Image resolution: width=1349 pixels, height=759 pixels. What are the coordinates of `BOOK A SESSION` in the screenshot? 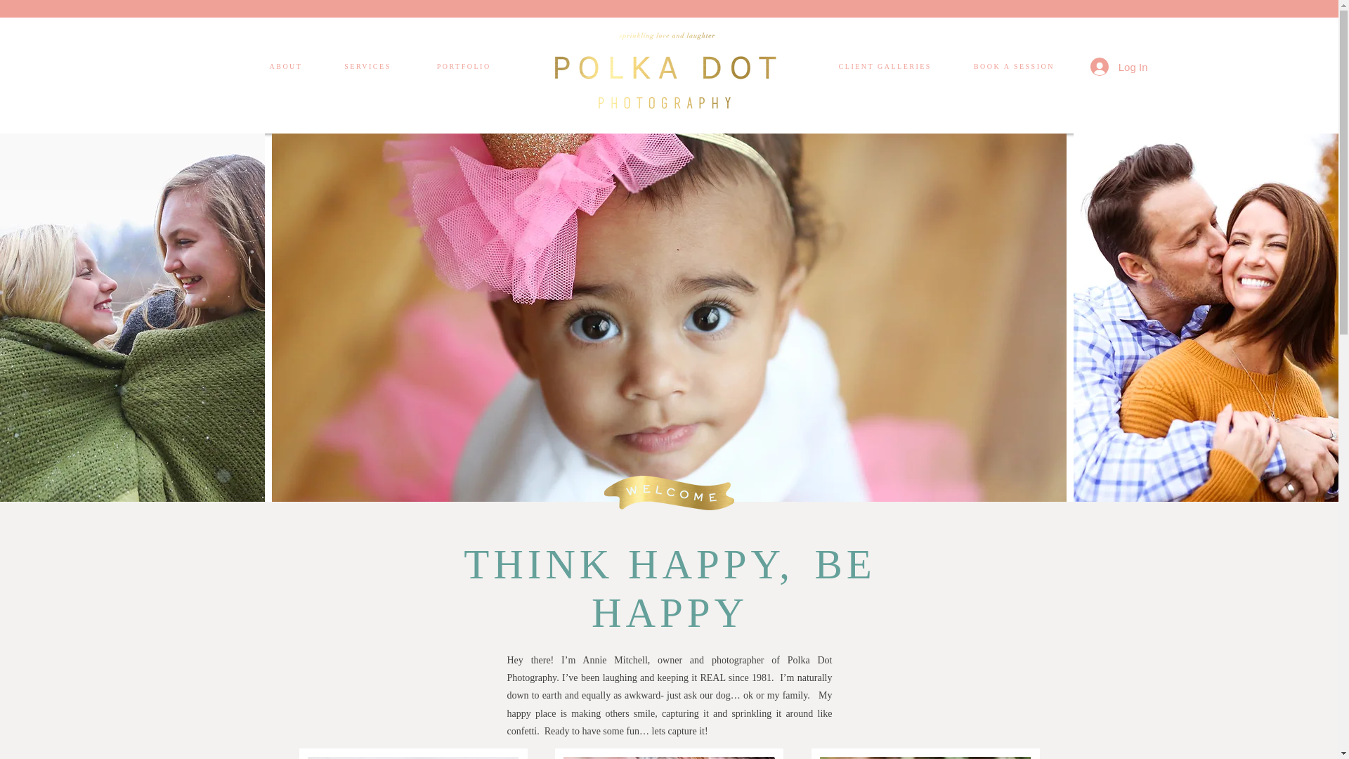 It's located at (1015, 66).